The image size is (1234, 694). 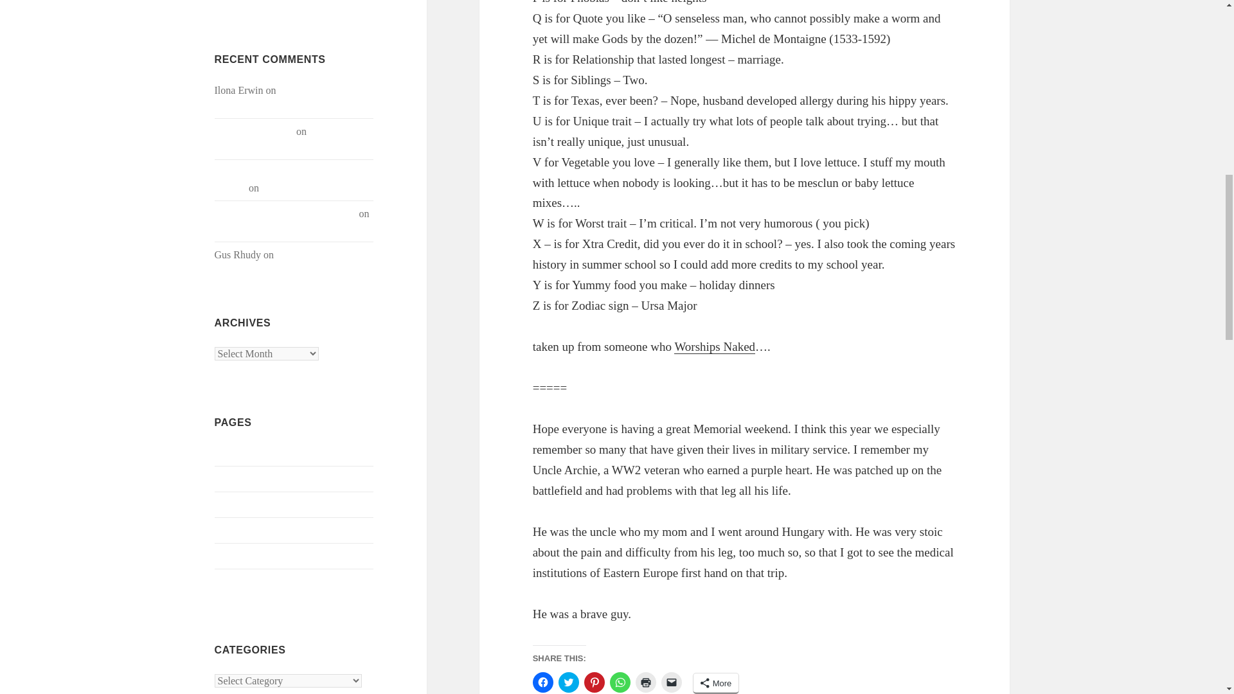 What do you see at coordinates (315, 254) in the screenshot?
I see `Alternative Energy` at bounding box center [315, 254].